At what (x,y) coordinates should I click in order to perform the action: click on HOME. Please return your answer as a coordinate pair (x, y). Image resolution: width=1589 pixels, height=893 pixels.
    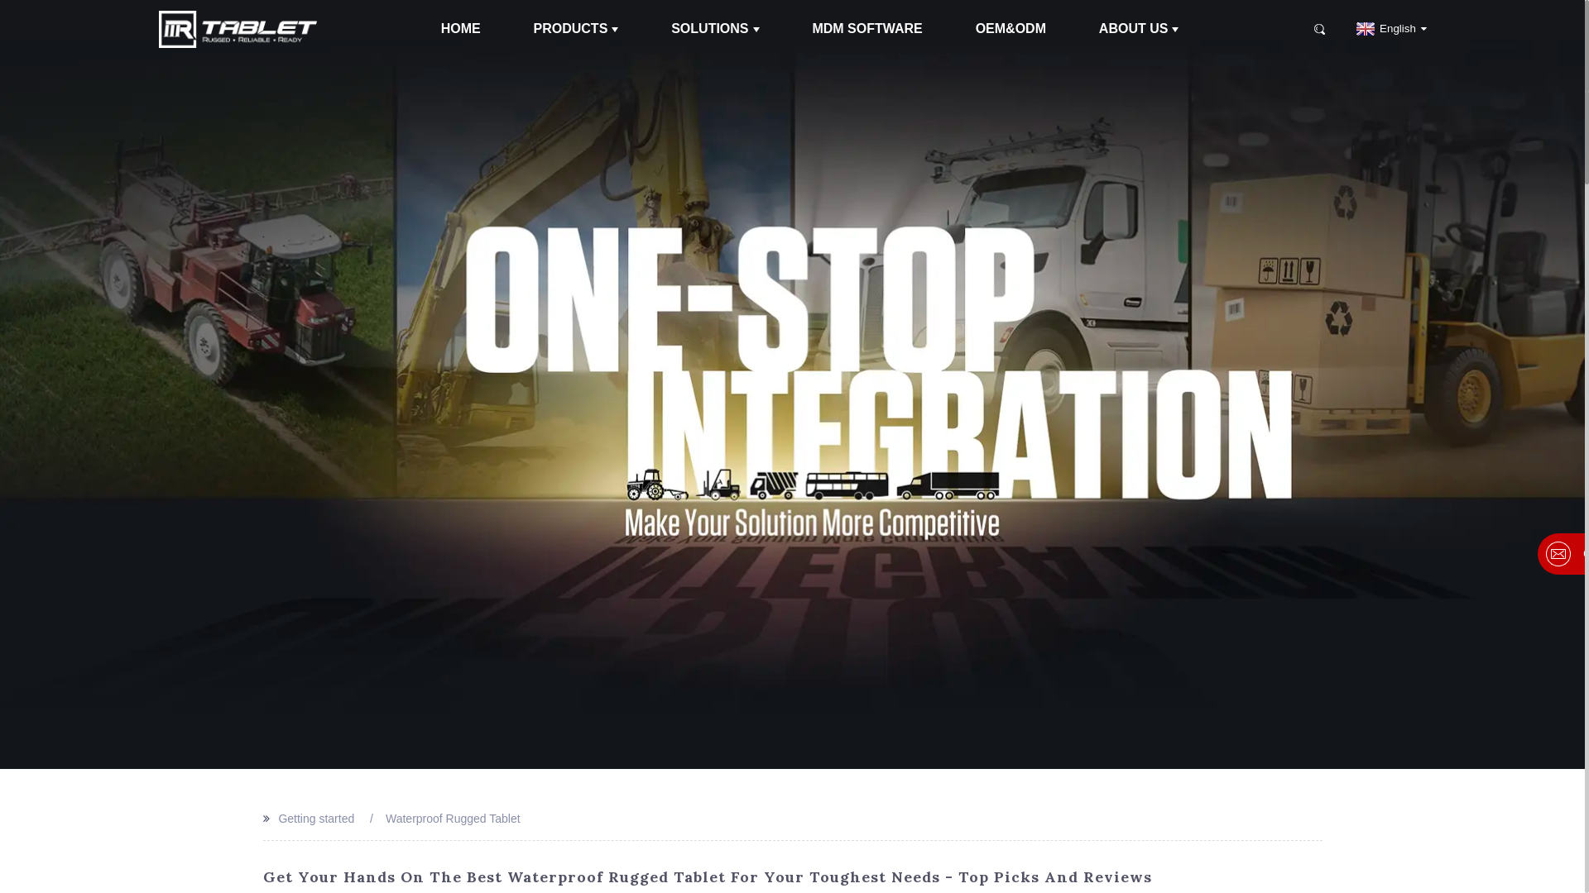
    Looking at the image, I should click on (461, 29).